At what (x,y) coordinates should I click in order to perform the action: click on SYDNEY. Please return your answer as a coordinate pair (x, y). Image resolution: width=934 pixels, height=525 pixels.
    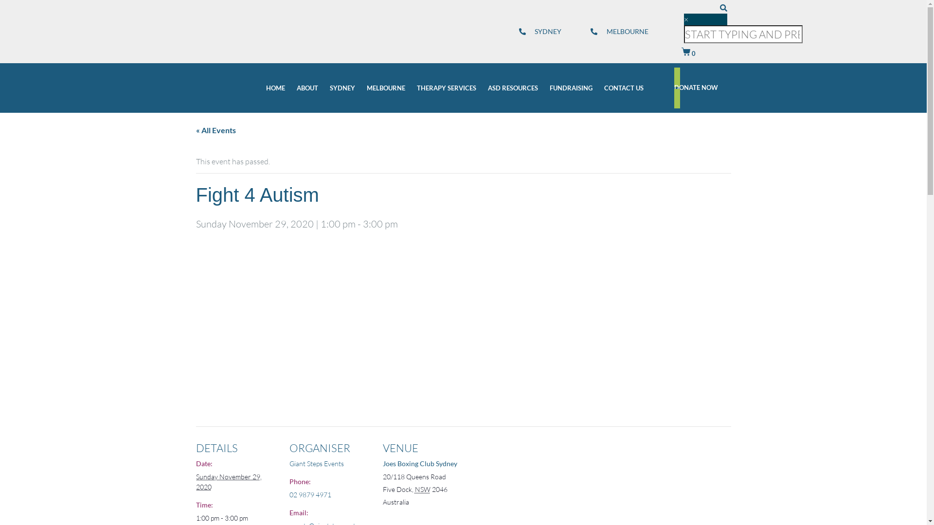
    Looking at the image, I should click on (540, 32).